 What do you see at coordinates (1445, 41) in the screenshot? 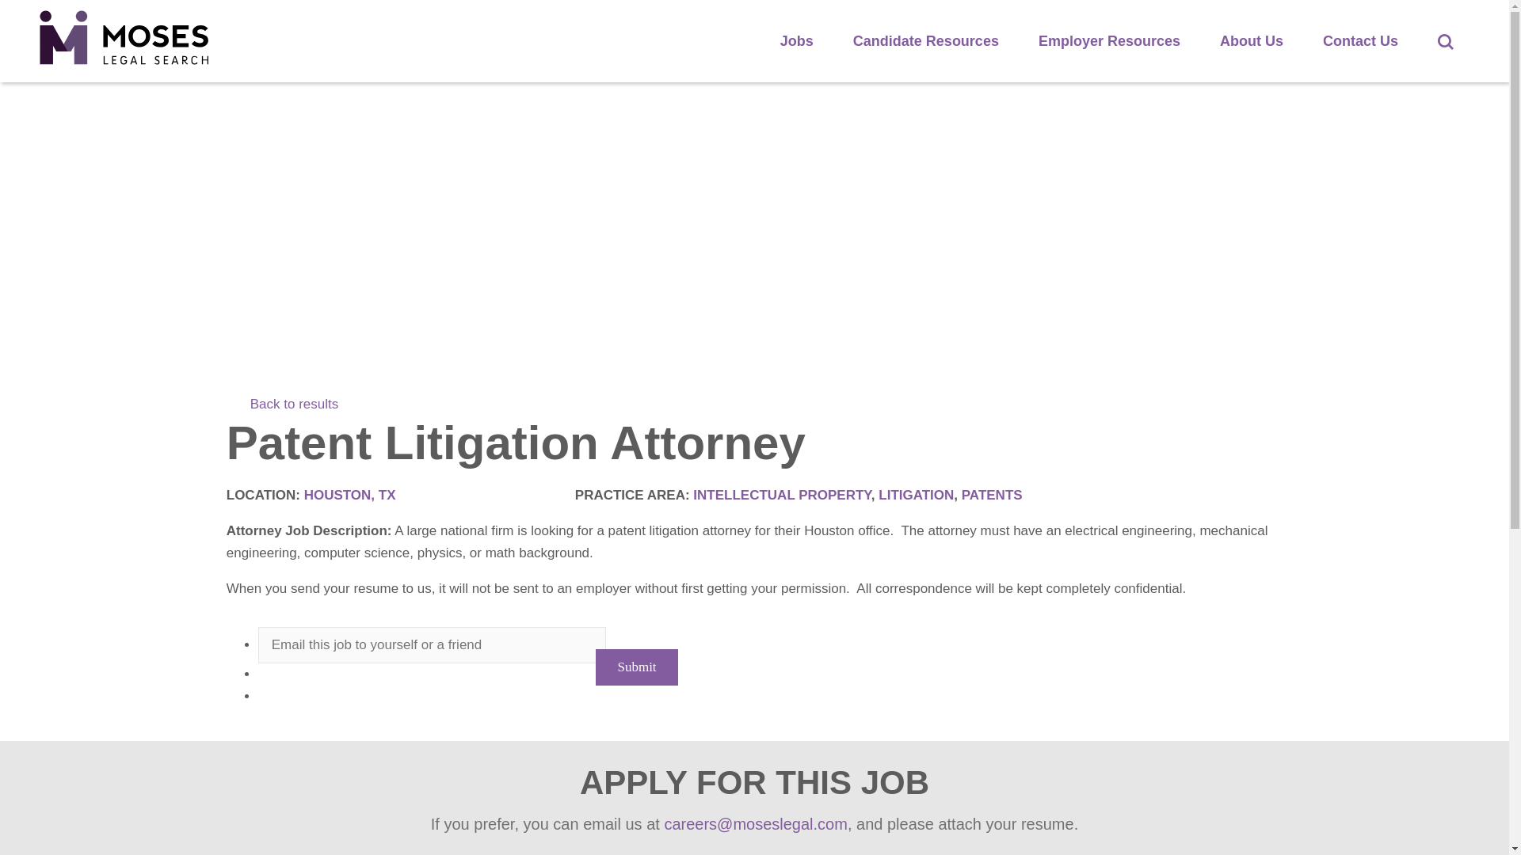
I see `Search` at bounding box center [1445, 41].